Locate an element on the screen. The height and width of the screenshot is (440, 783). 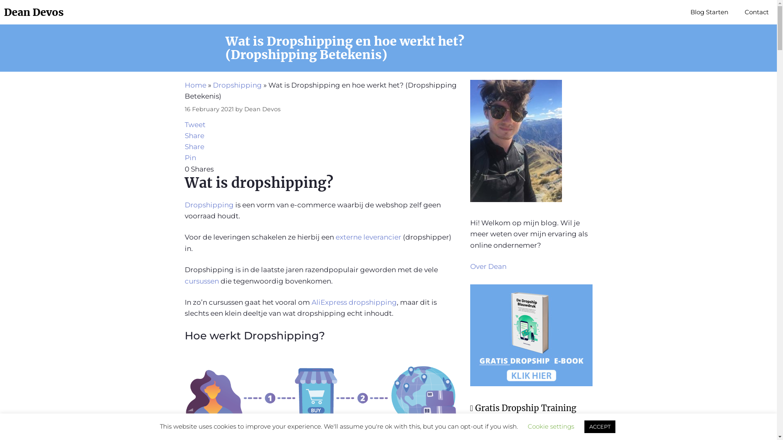
Dean Devos is located at coordinates (262, 109).